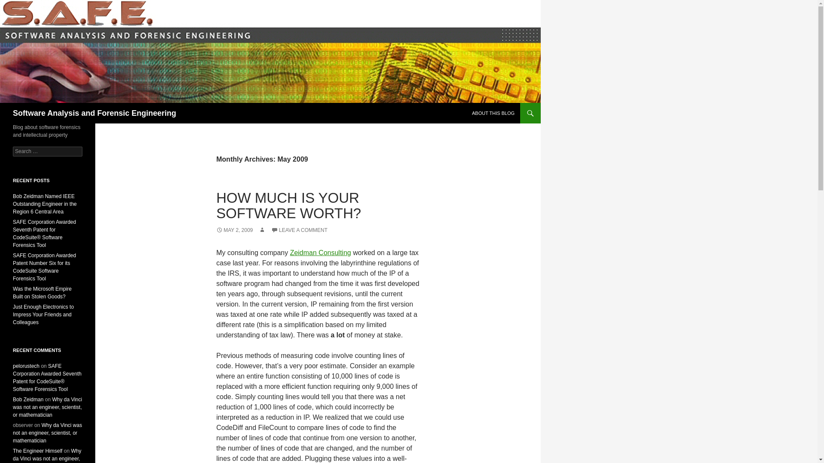 The height and width of the screenshot is (463, 824). What do you see at coordinates (28, 399) in the screenshot?
I see `Bob Zeidman` at bounding box center [28, 399].